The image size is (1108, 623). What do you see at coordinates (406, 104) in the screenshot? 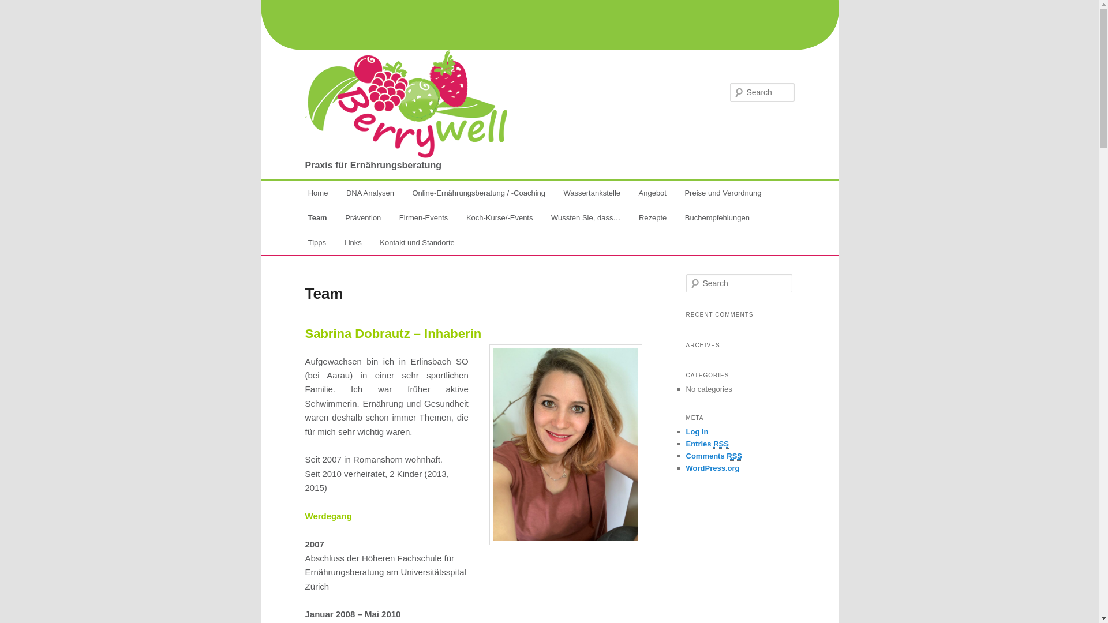
I see `Berry Well` at bounding box center [406, 104].